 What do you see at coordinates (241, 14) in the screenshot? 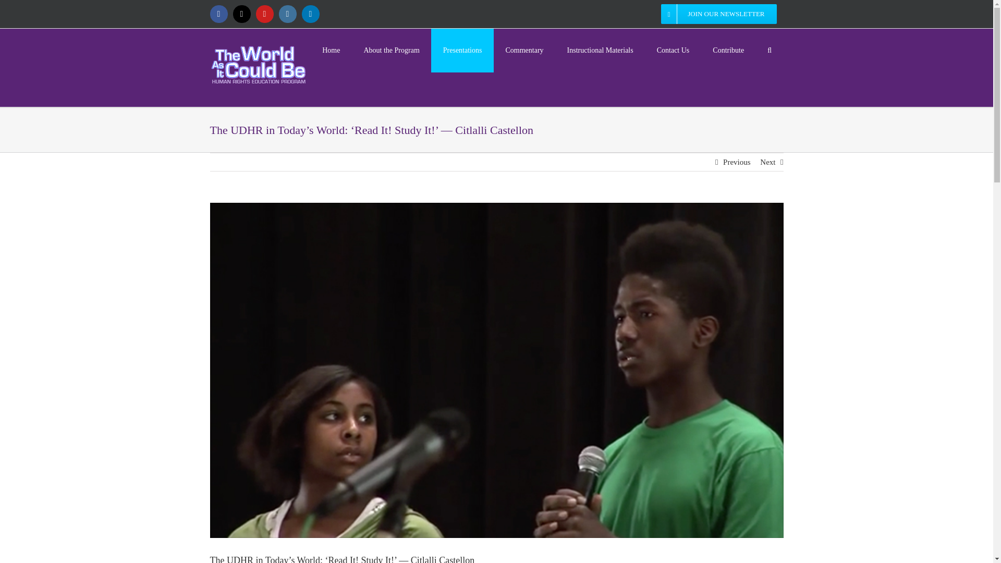
I see `X` at bounding box center [241, 14].